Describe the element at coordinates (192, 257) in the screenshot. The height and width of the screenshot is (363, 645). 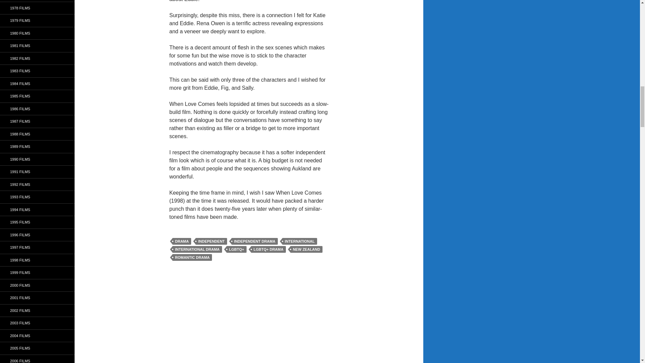
I see `ROMANTIC DRAMA` at that location.